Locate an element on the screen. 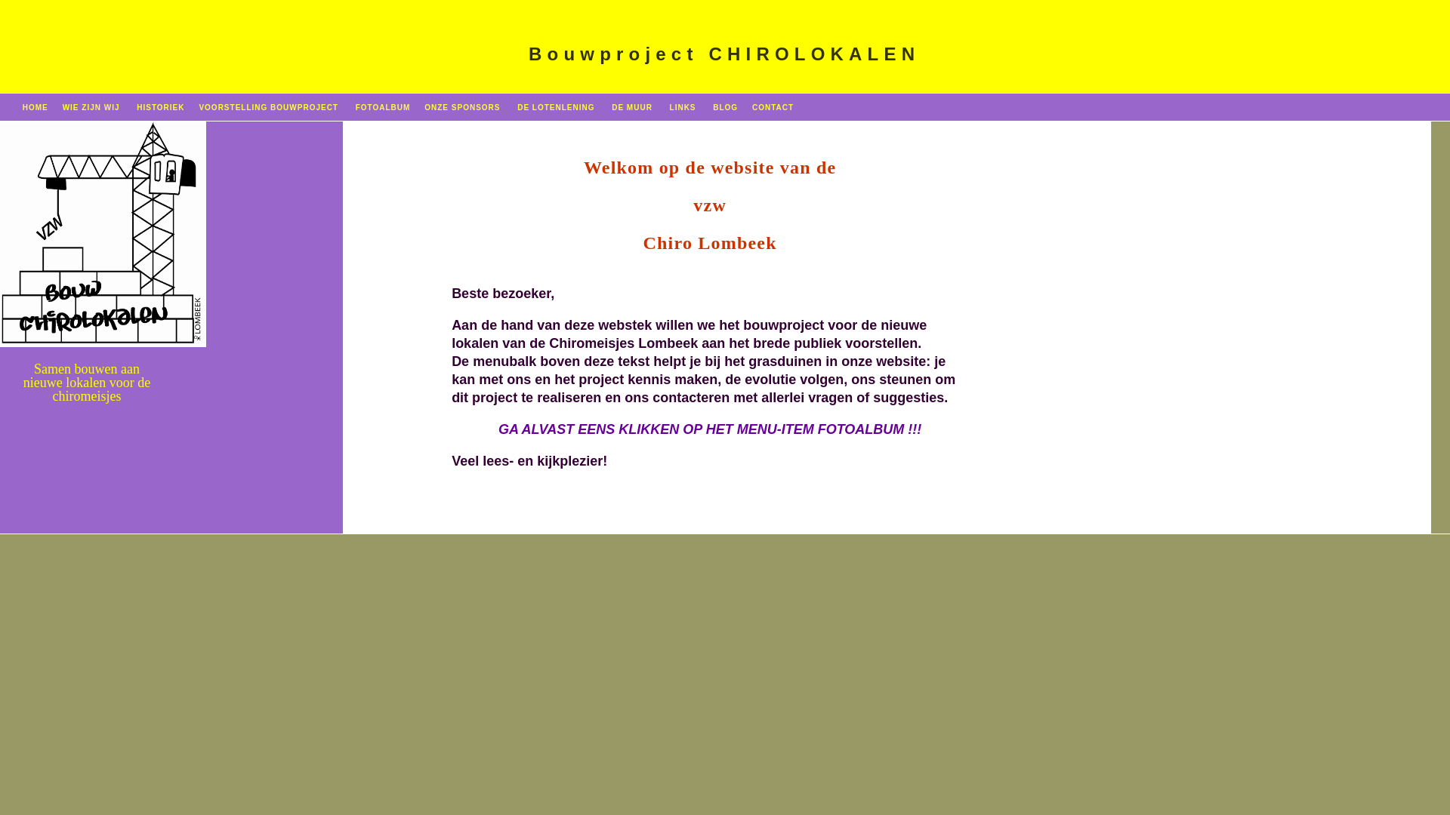 The width and height of the screenshot is (1450, 815). HISTORIEK is located at coordinates (160, 107).